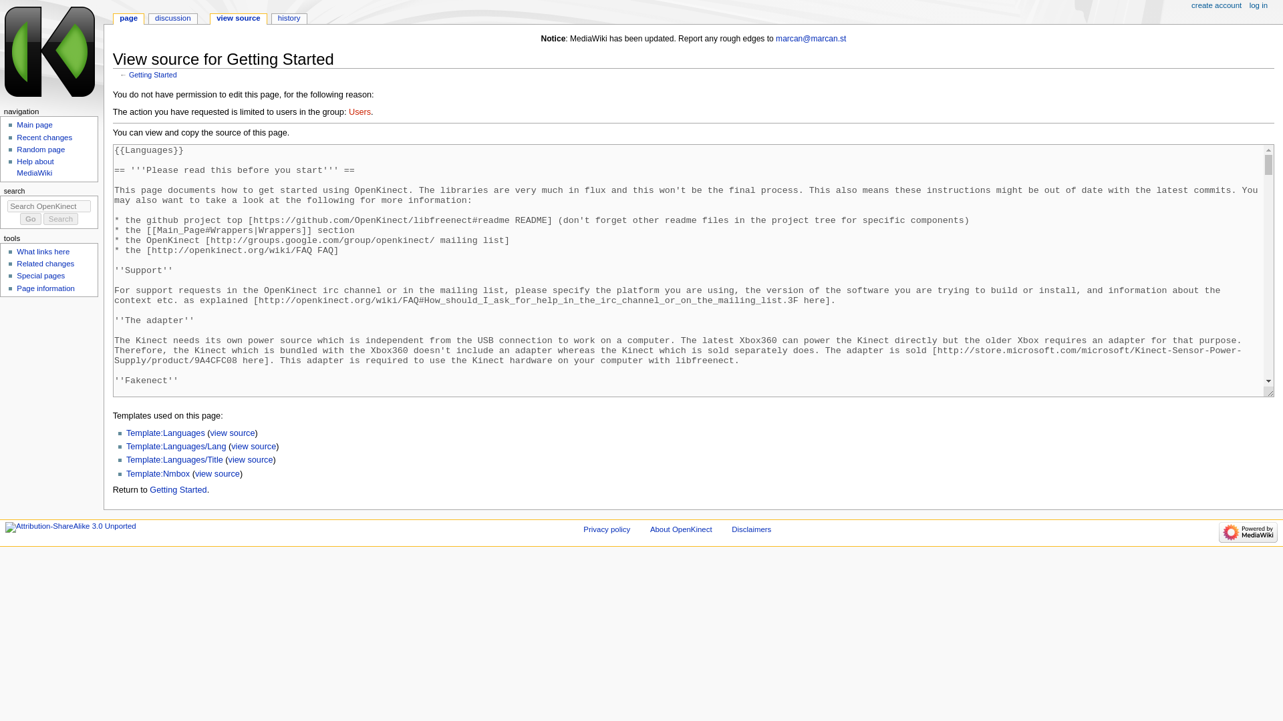 The image size is (1283, 721). Describe the element at coordinates (166, 433) in the screenshot. I see `Template:Languages` at that location.